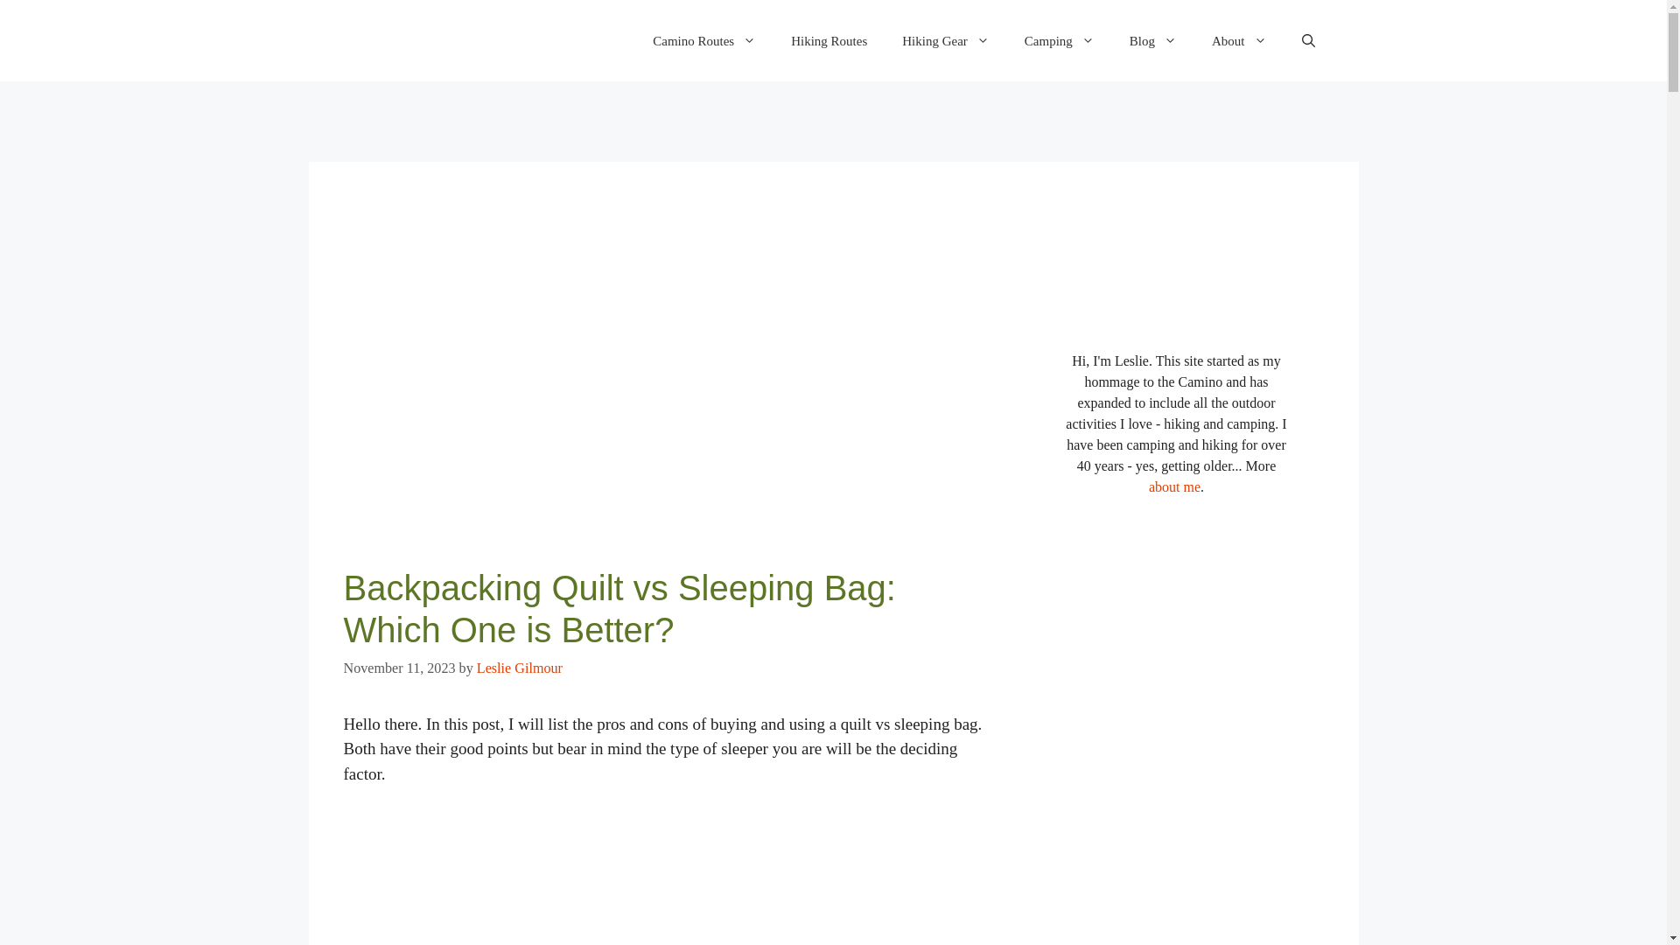 Image resolution: width=1680 pixels, height=945 pixels. What do you see at coordinates (703, 40) in the screenshot?
I see `Camino Routes` at bounding box center [703, 40].